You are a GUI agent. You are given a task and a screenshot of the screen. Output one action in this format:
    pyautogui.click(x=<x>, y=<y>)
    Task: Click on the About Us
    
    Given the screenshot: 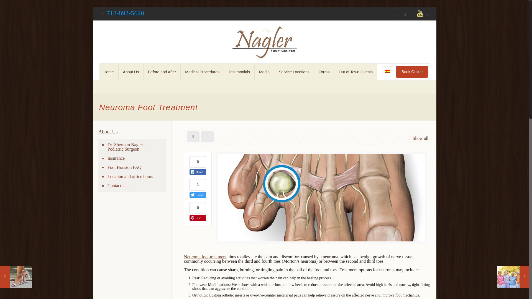 What is the action you would take?
    pyautogui.click(x=131, y=72)
    